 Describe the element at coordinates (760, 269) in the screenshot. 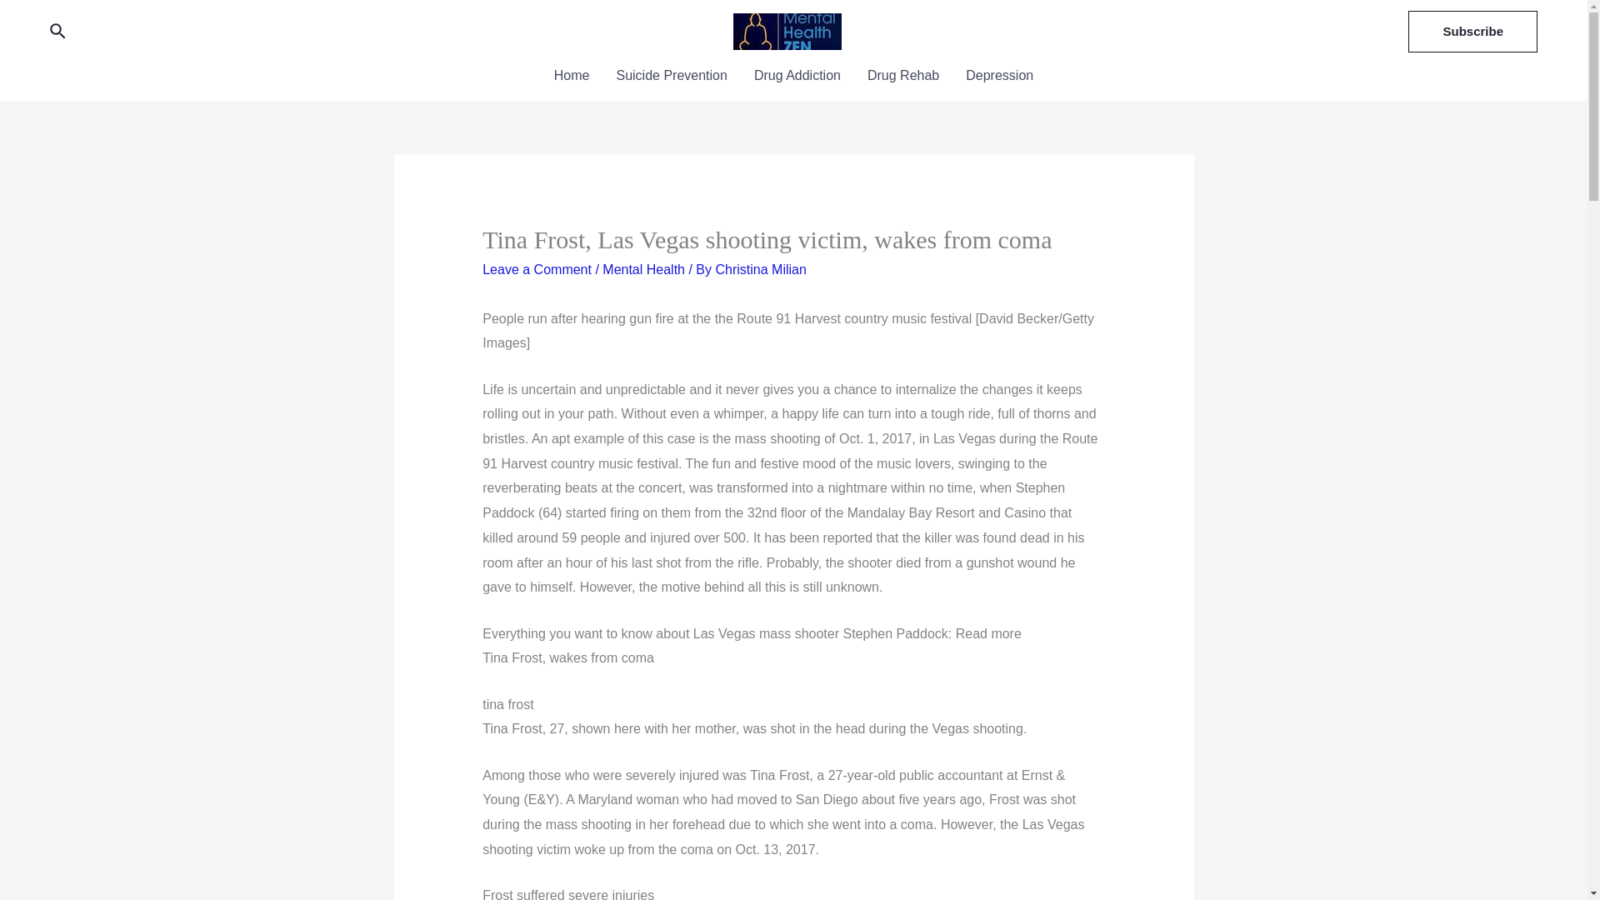

I see `View all posts by Christina Milian` at that location.